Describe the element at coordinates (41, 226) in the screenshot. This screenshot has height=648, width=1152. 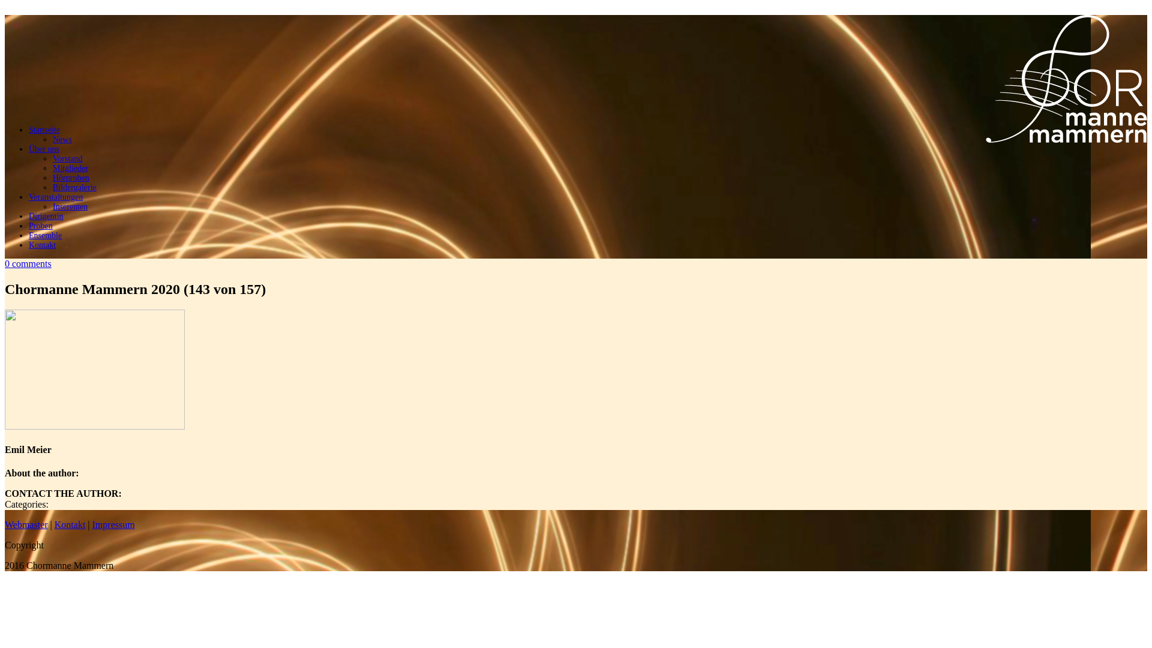
I see `Proben` at that location.